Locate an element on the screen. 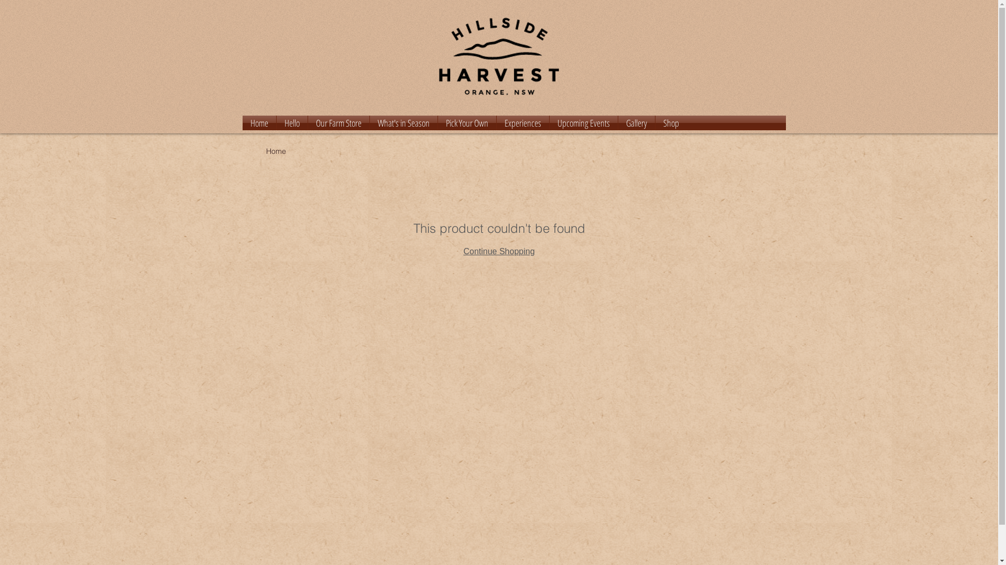 The image size is (1006, 565). Upcoming Events is located at coordinates (583, 123).